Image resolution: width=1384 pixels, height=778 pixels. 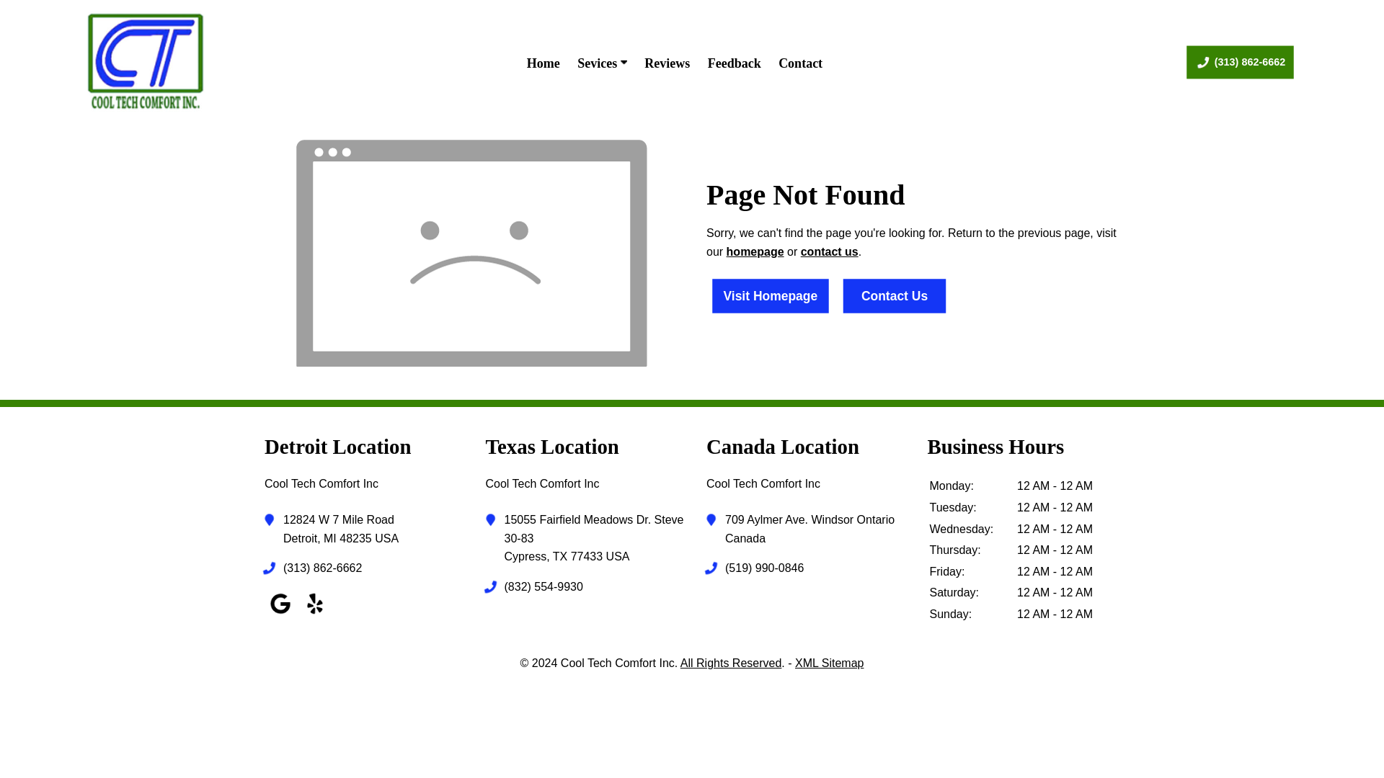 I want to click on All Rights Reserved, so click(x=731, y=663).